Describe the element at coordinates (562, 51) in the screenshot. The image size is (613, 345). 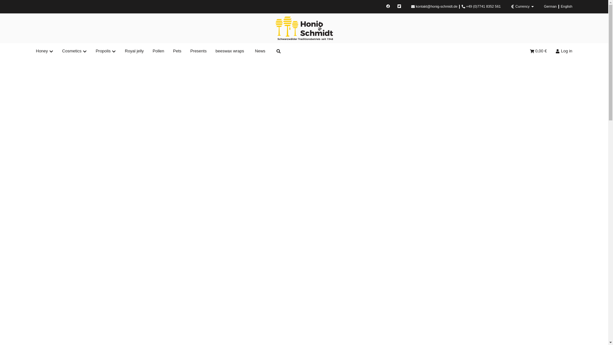
I see `Log in` at that location.